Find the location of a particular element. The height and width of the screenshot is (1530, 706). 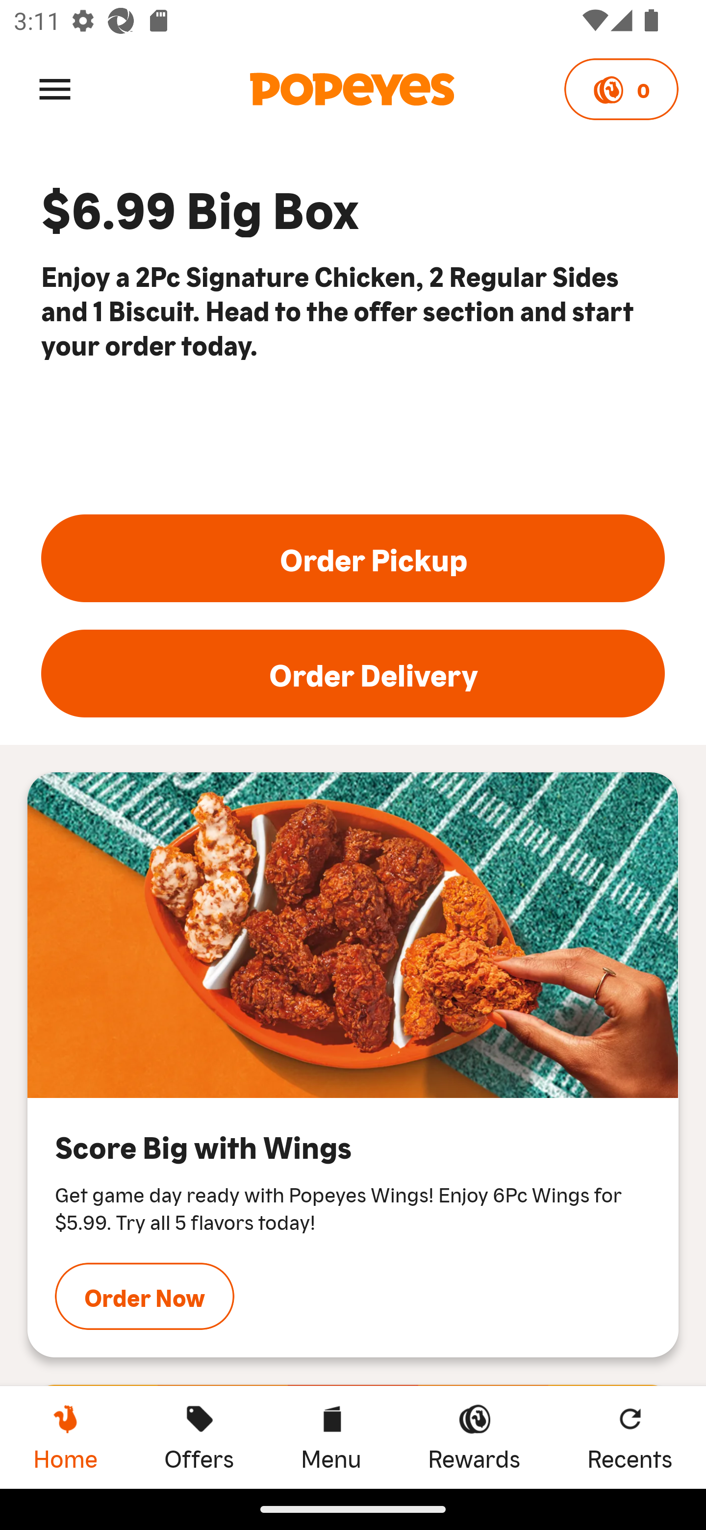

Order Now is located at coordinates (145, 1296).